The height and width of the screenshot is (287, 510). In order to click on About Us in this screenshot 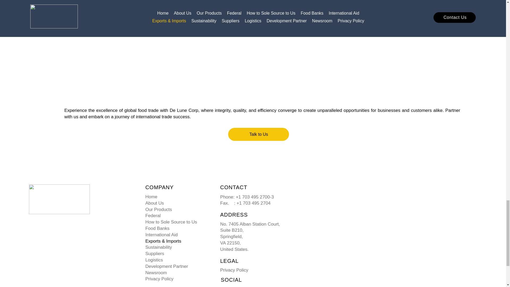, I will do `click(177, 203)`.